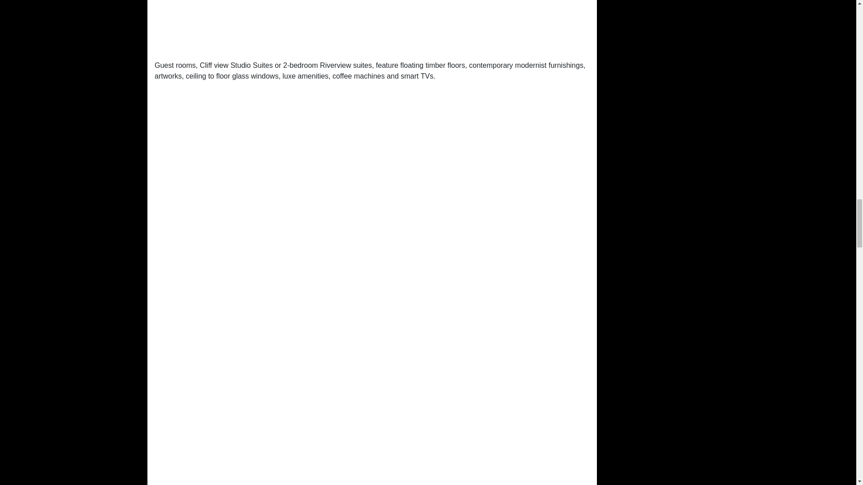 The width and height of the screenshot is (863, 485). I want to click on Crystalbrook Vincent Brisbane, so click(372, 26).